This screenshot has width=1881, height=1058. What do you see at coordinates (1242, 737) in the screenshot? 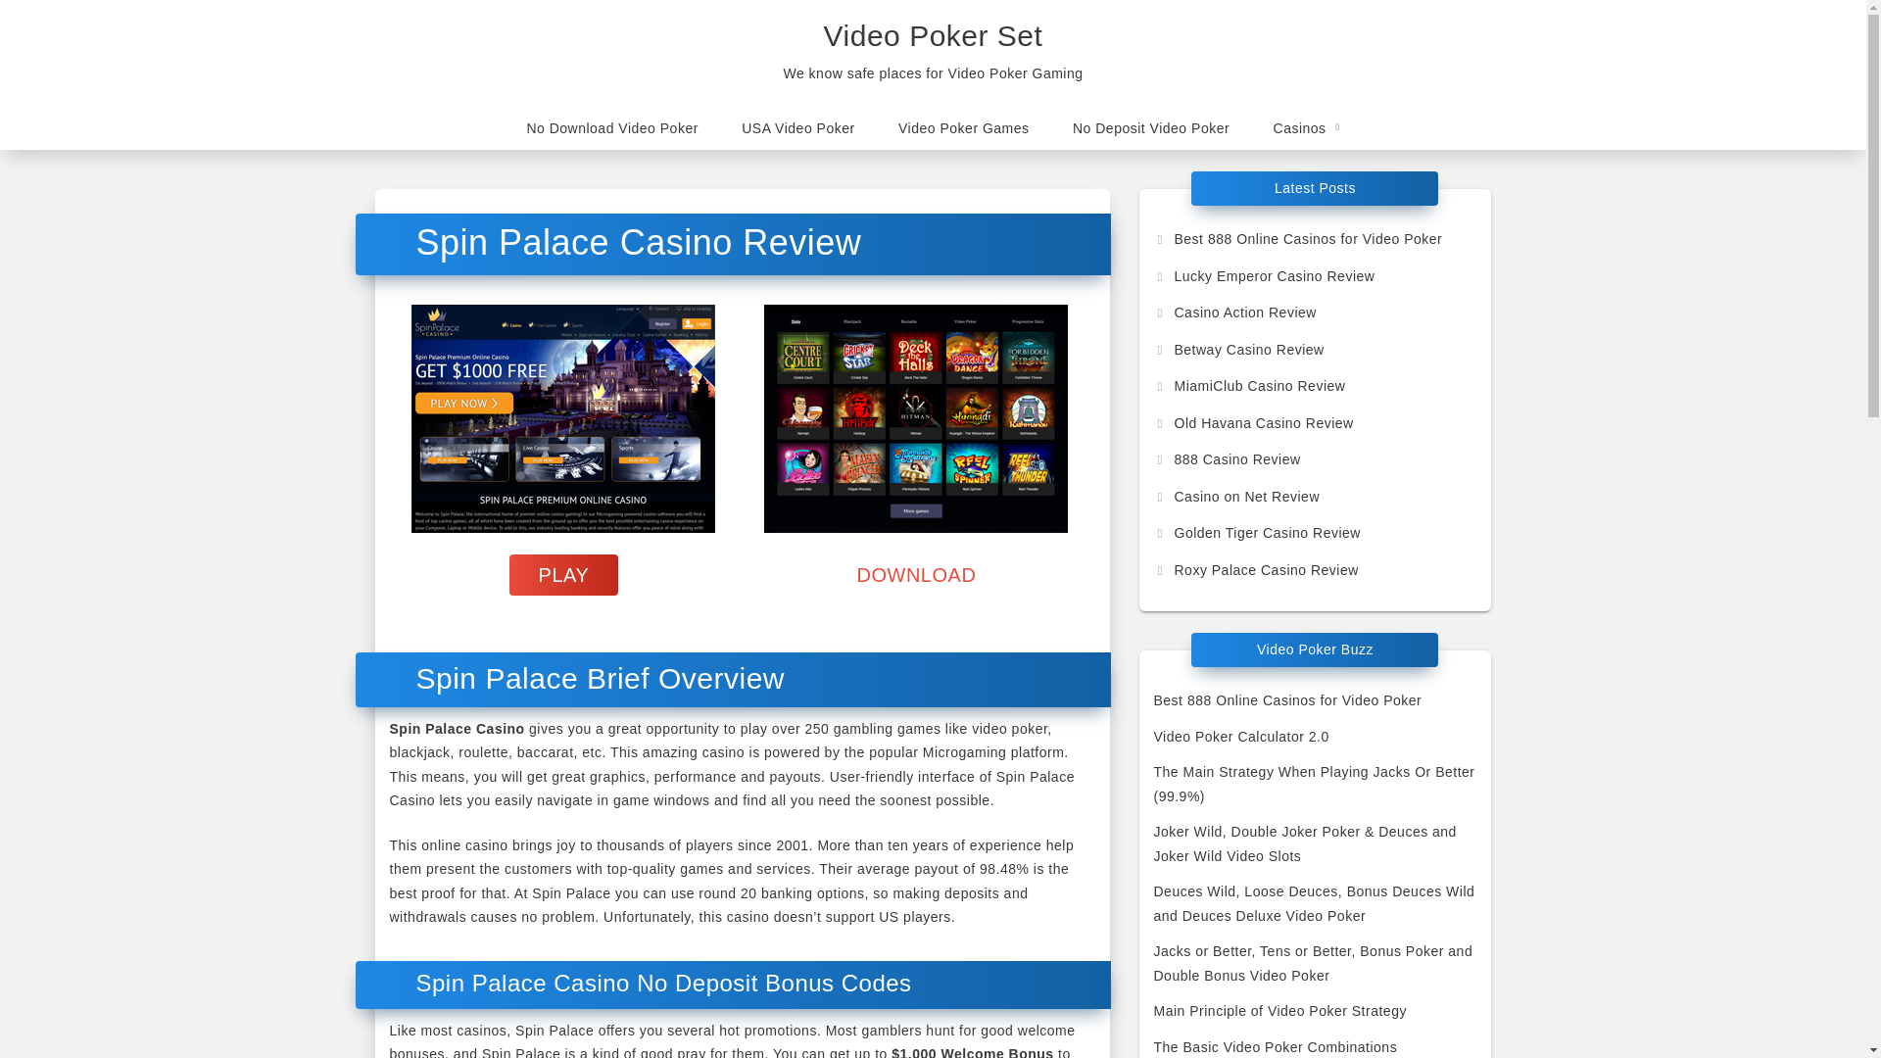
I see `Video Poker Calculator 2.0` at bounding box center [1242, 737].